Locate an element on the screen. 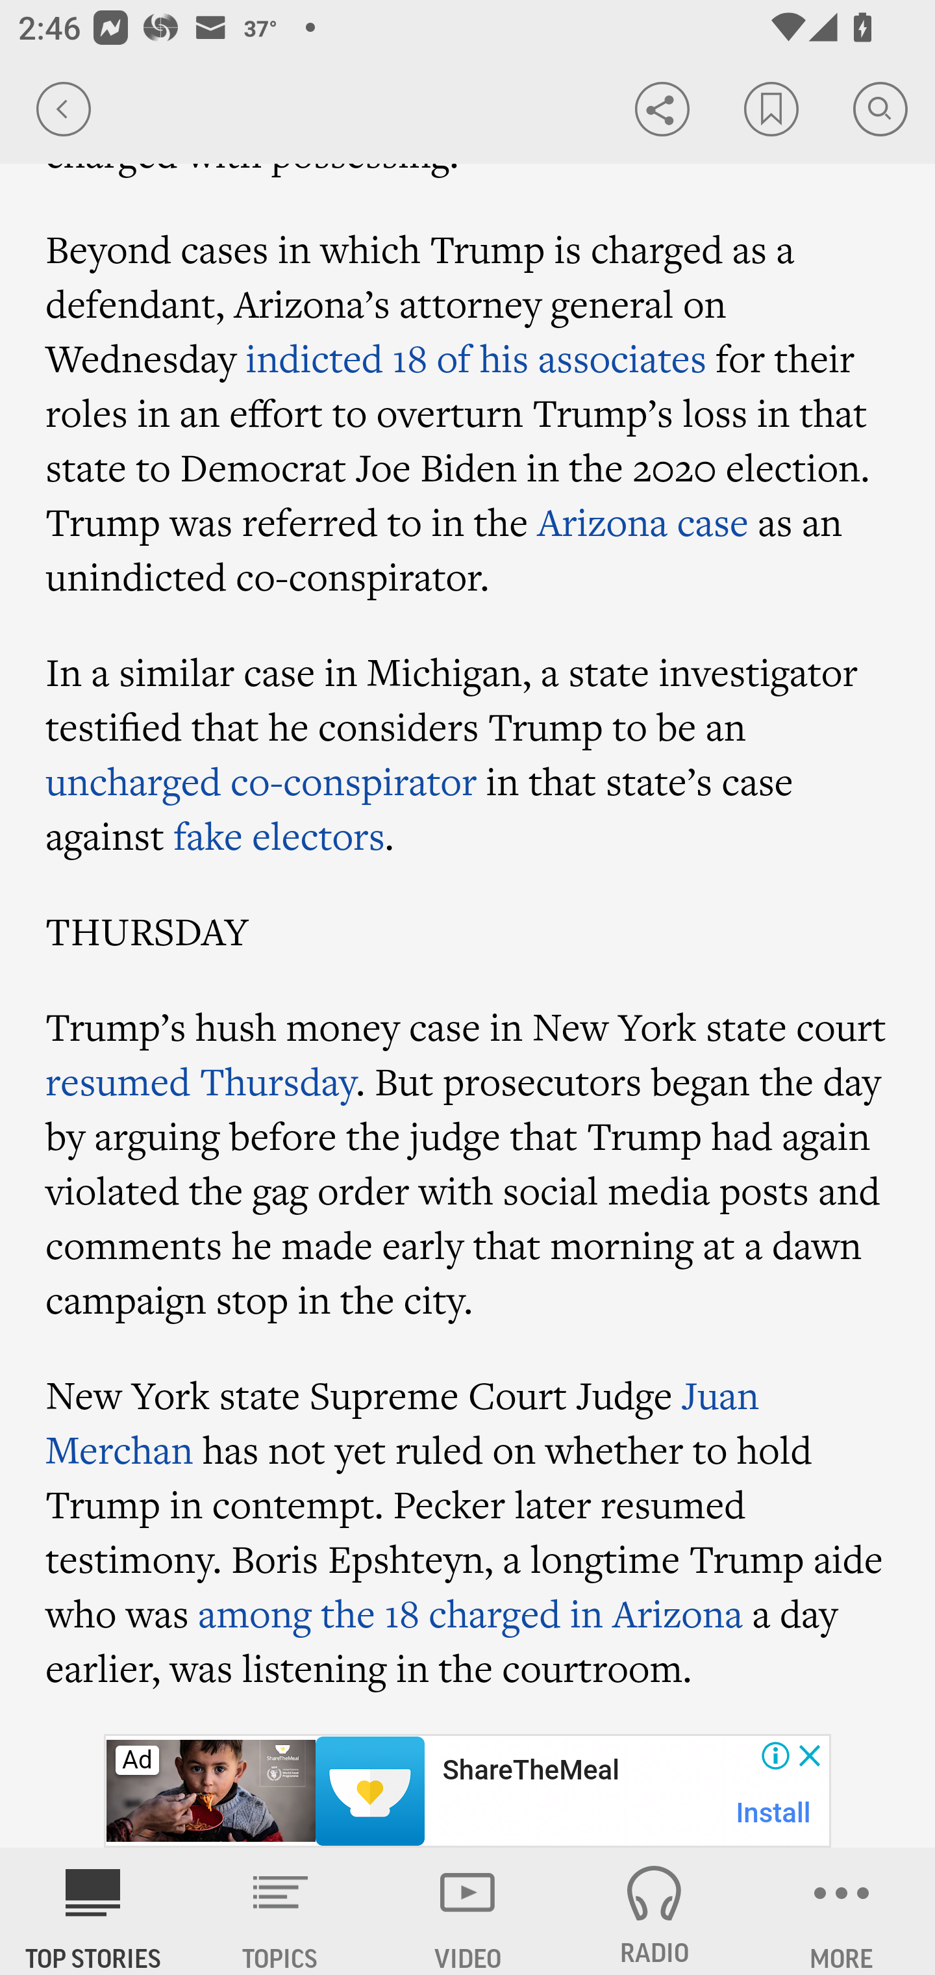 This screenshot has width=935, height=1975. Arizona case is located at coordinates (643, 521).